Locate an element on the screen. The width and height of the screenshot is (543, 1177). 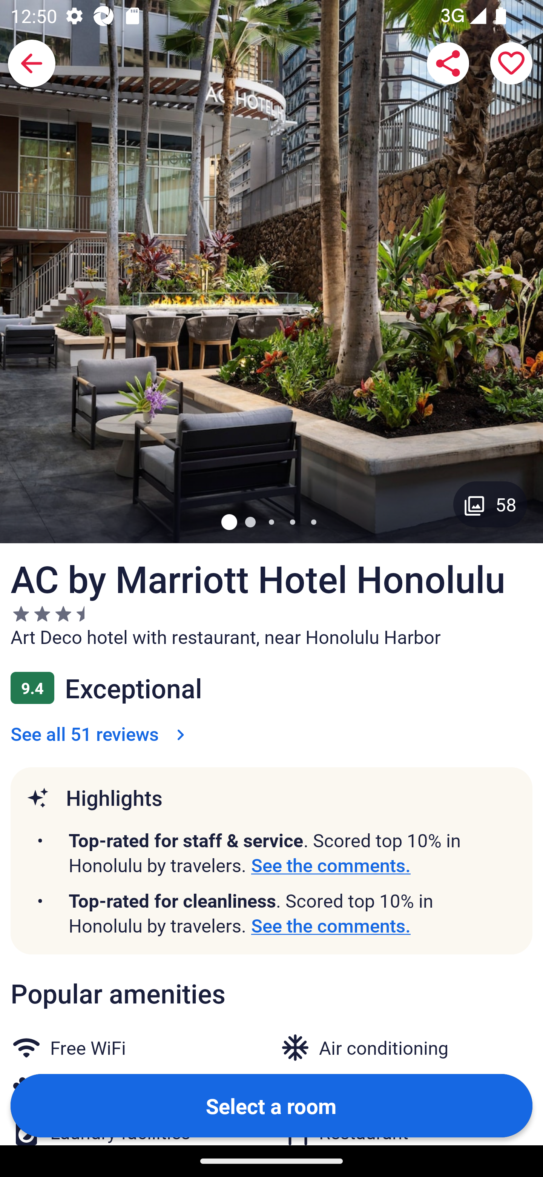
See all 51 reviews See all 51 reviews Link is located at coordinates (100, 733).